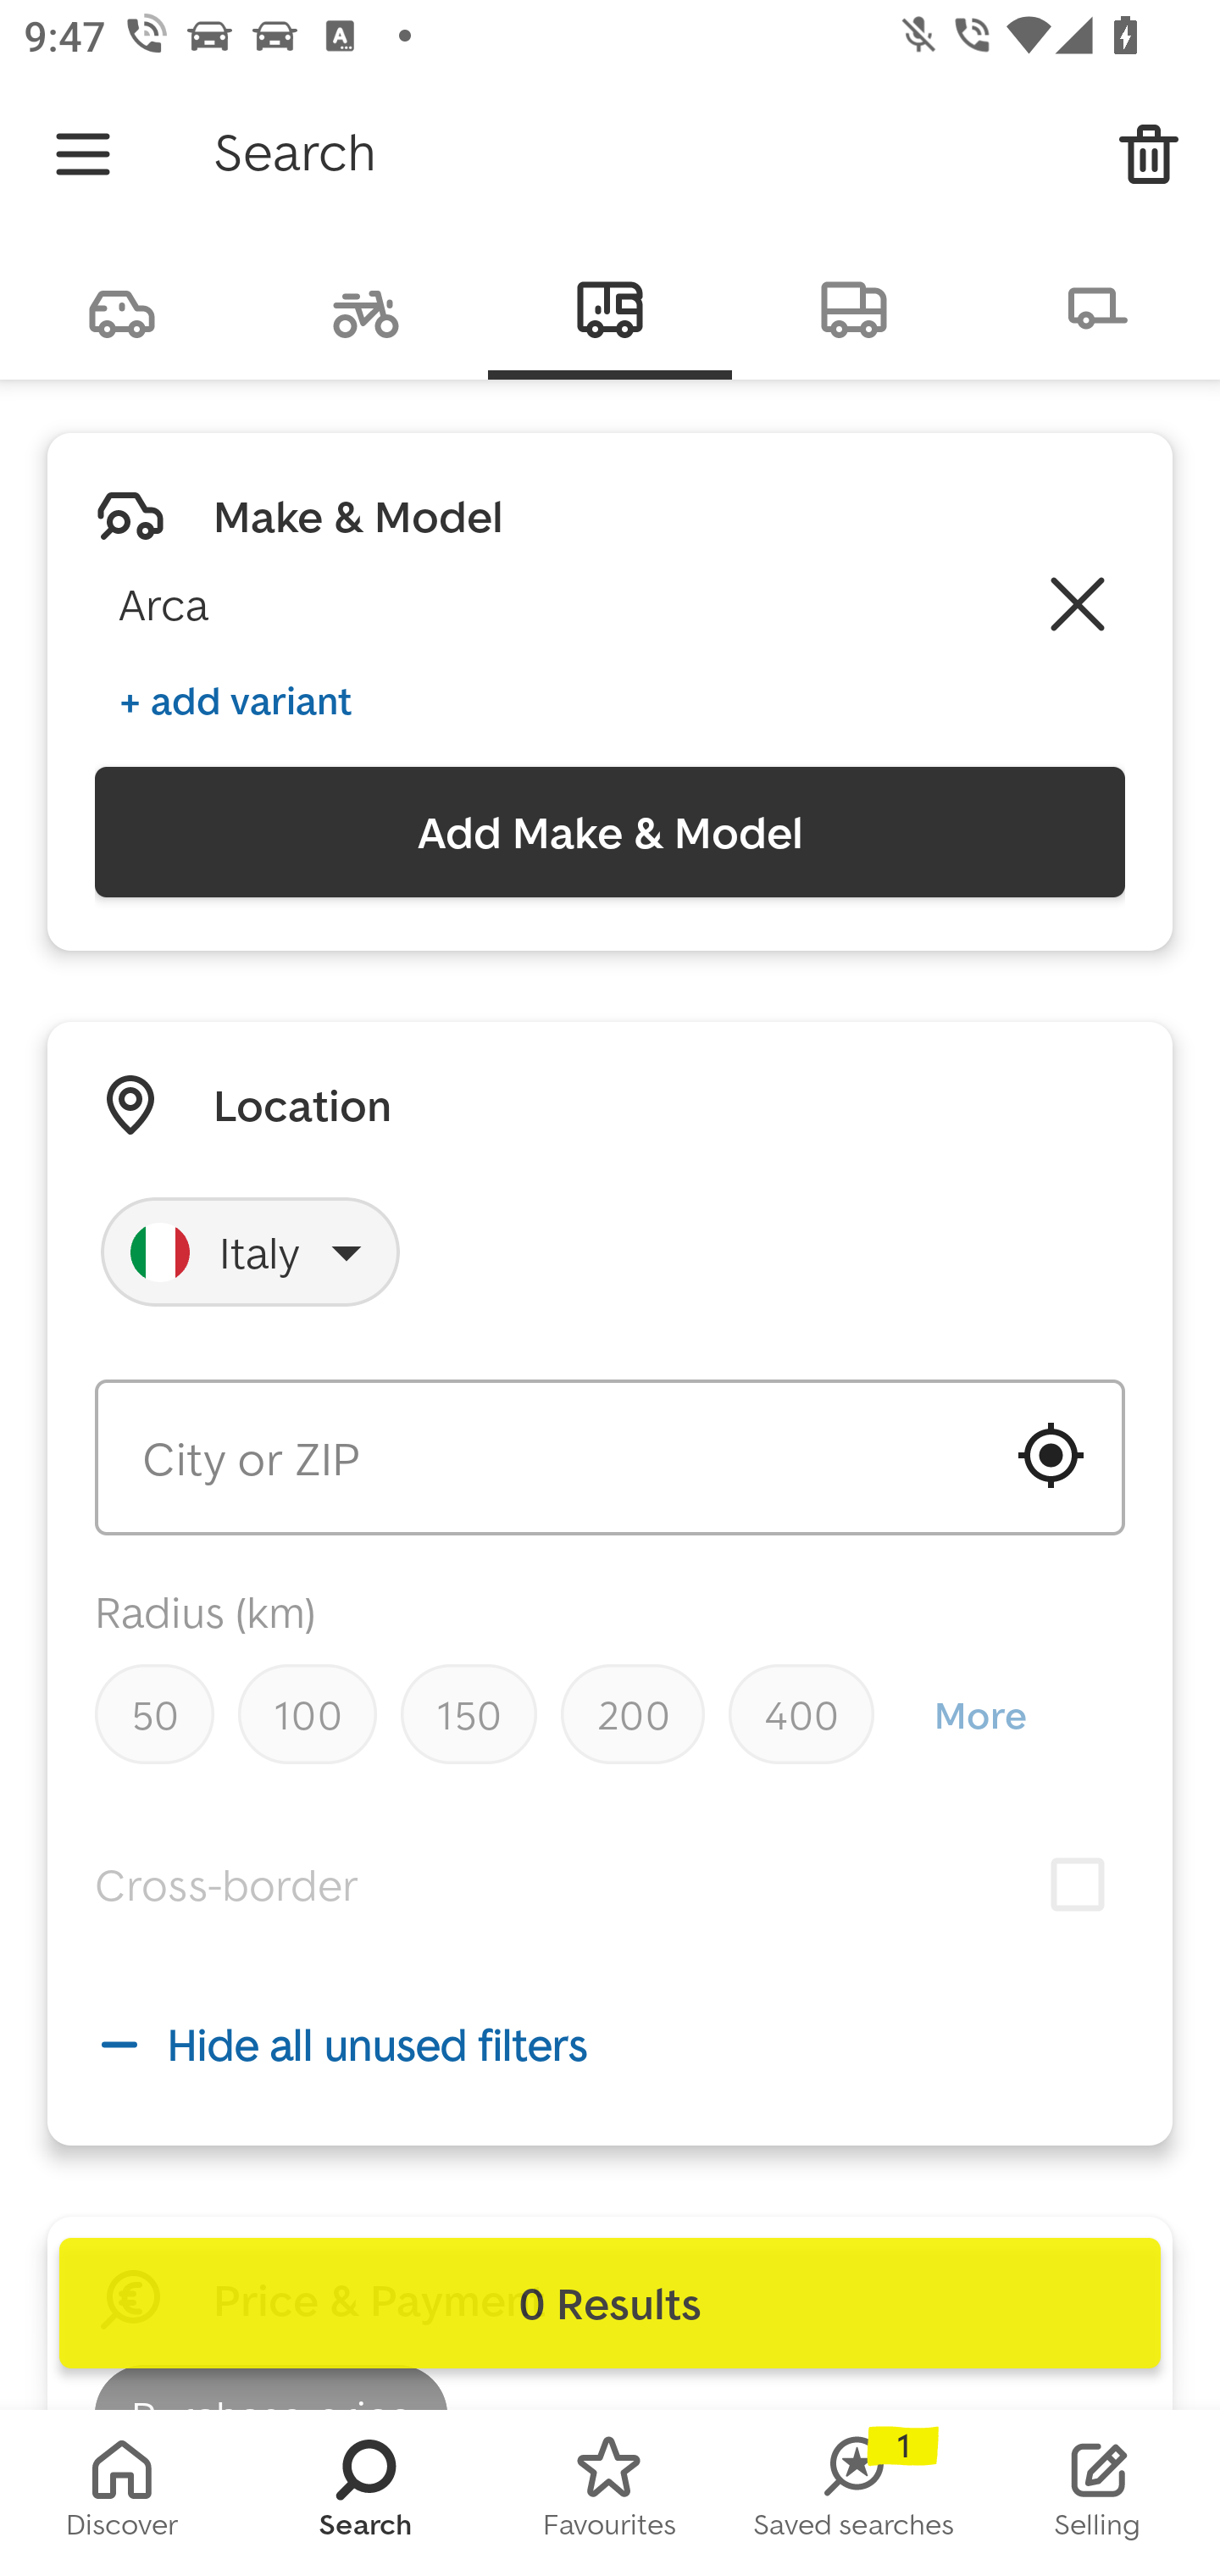  What do you see at coordinates (1098, 2493) in the screenshot?
I see `STOCK_LIST Selling` at bounding box center [1098, 2493].